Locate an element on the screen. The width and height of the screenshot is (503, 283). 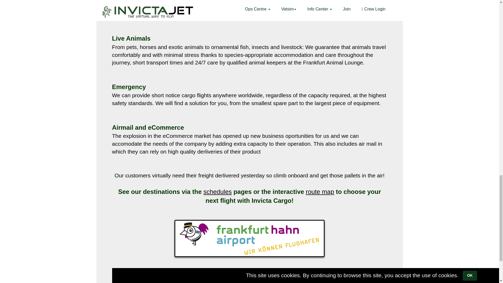
route map is located at coordinates (320, 192).